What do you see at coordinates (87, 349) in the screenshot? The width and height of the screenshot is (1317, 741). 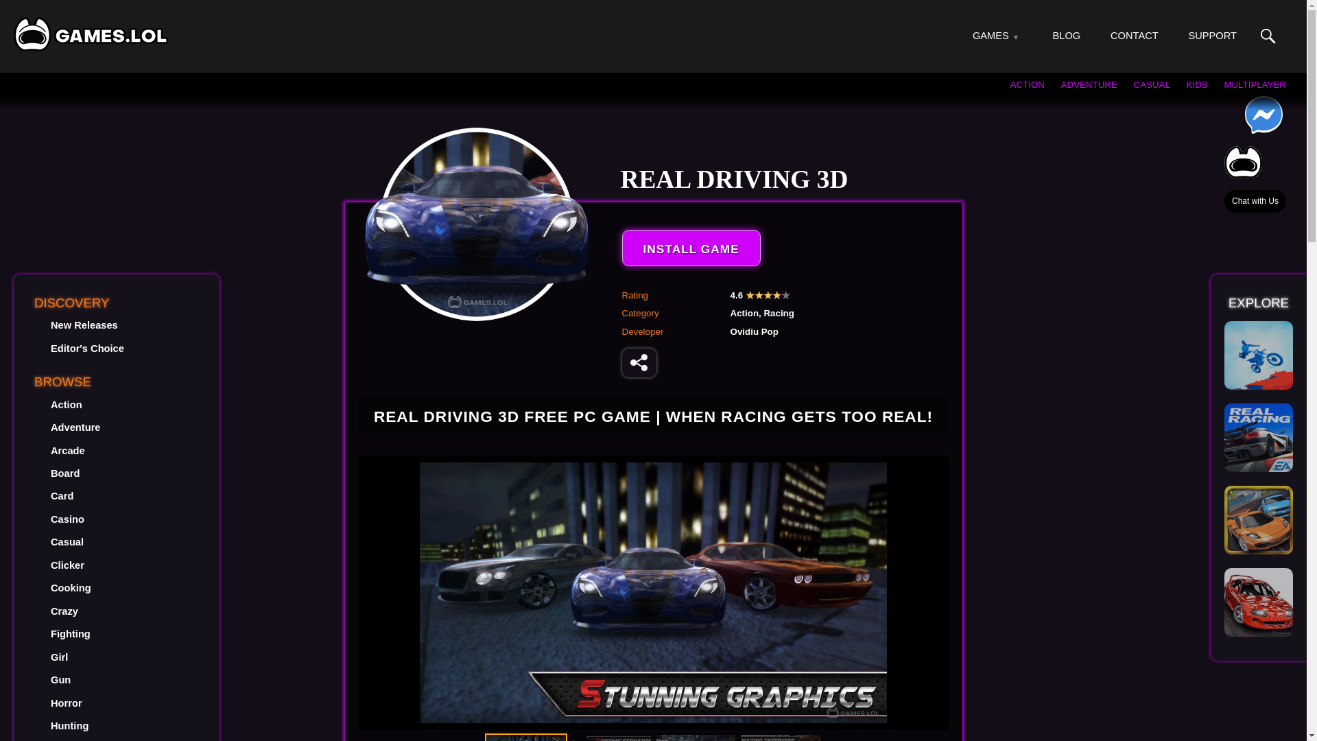 I see `Editor's Choice` at bounding box center [87, 349].